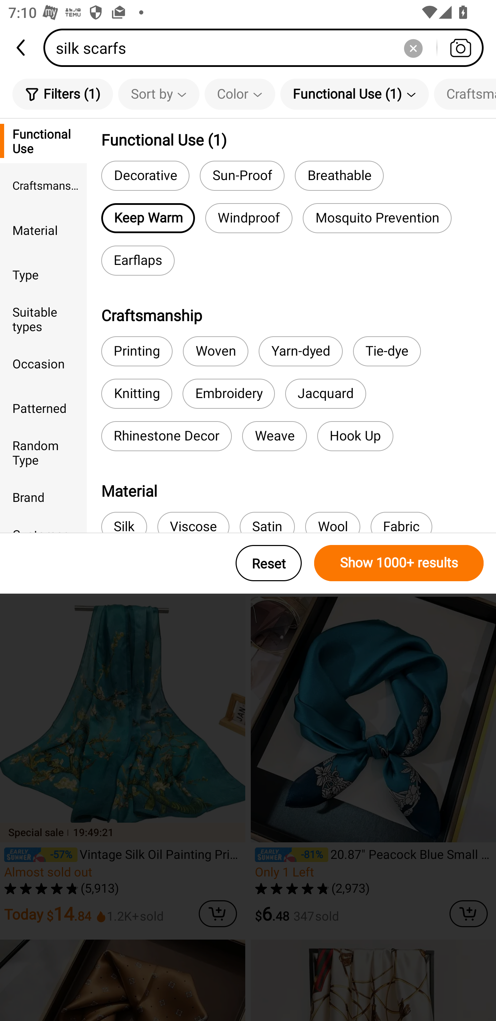 The width and height of the screenshot is (496, 1021). I want to click on Delete search history, so click(413, 48).